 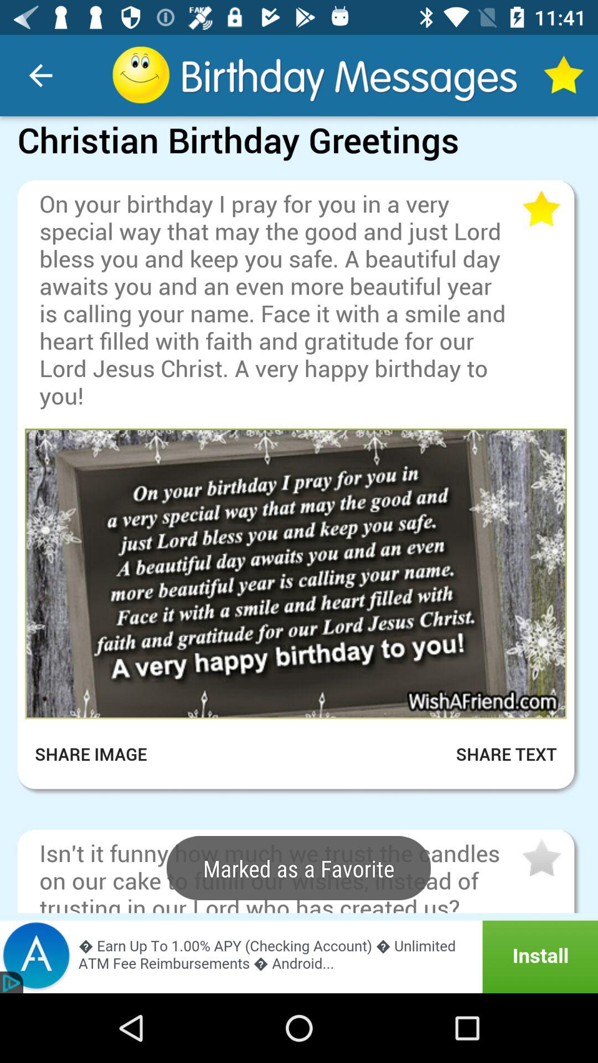 What do you see at coordinates (540, 209) in the screenshot?
I see `go to favorite` at bounding box center [540, 209].